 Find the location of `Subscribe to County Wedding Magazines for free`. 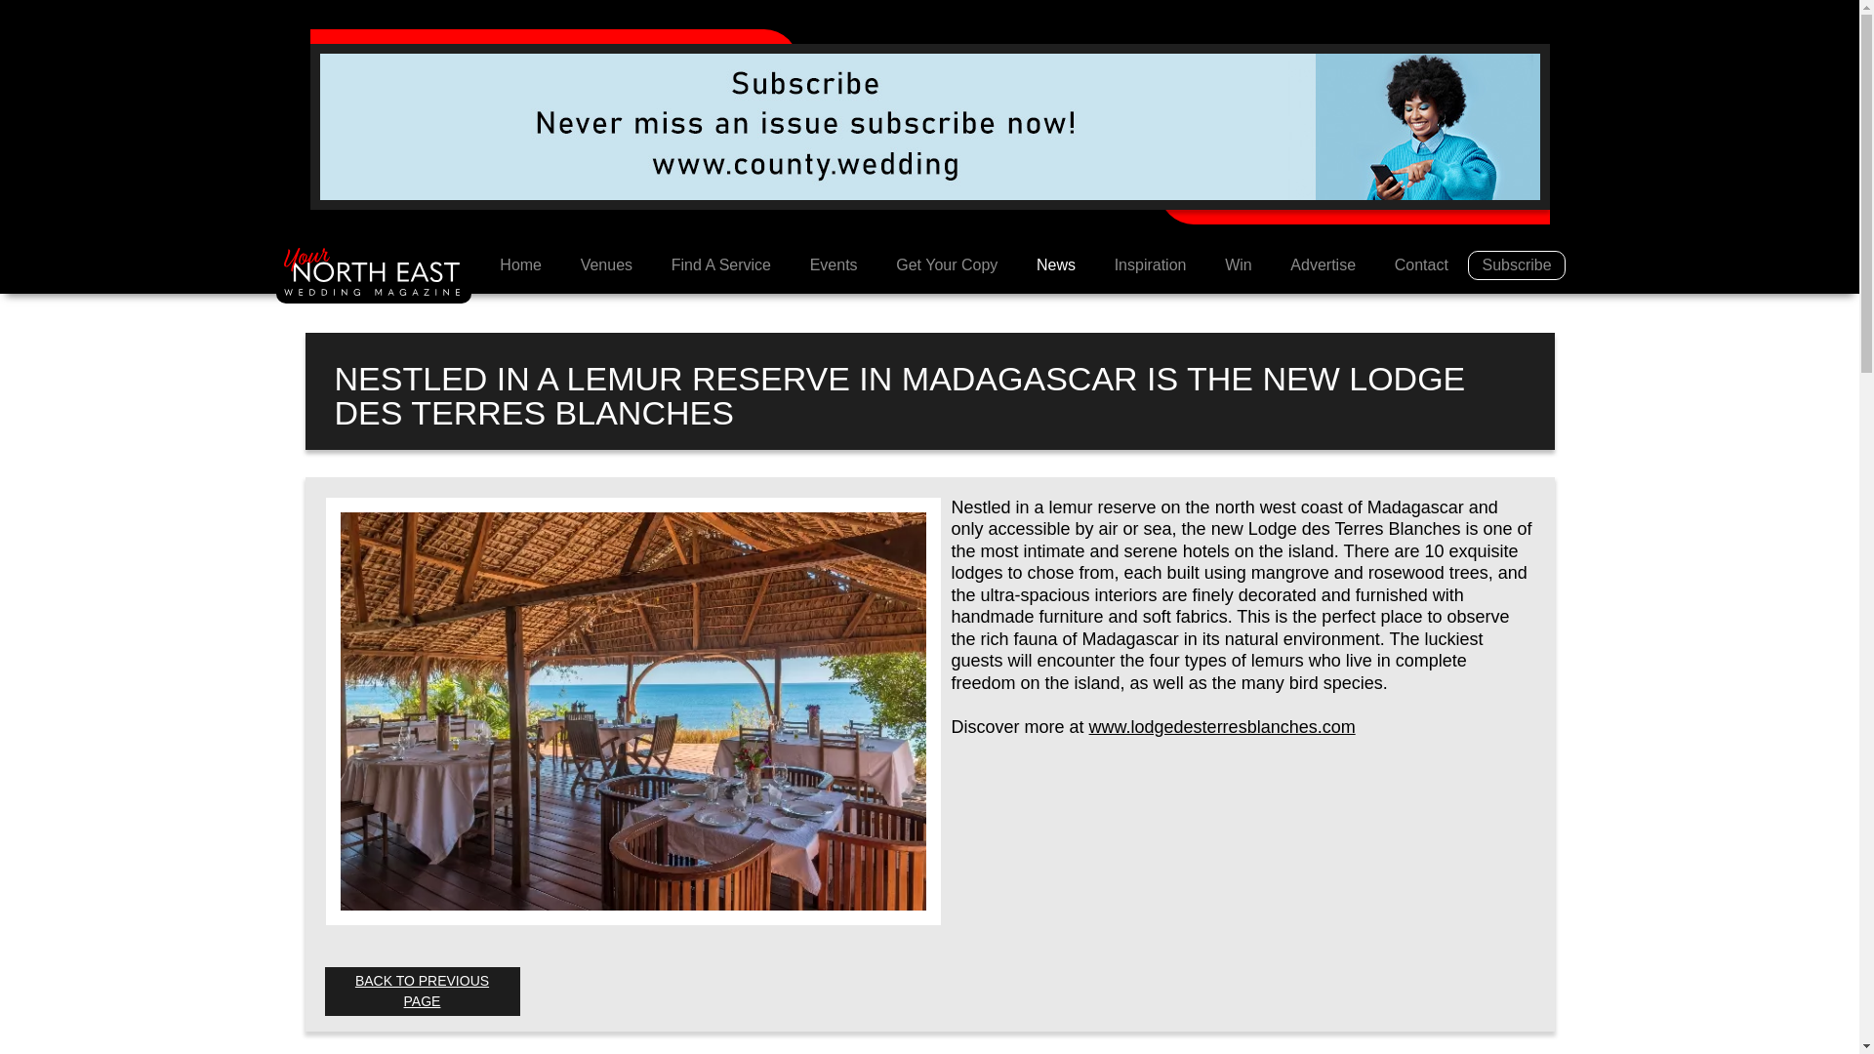

Subscribe to County Wedding Magazines for free is located at coordinates (930, 125).